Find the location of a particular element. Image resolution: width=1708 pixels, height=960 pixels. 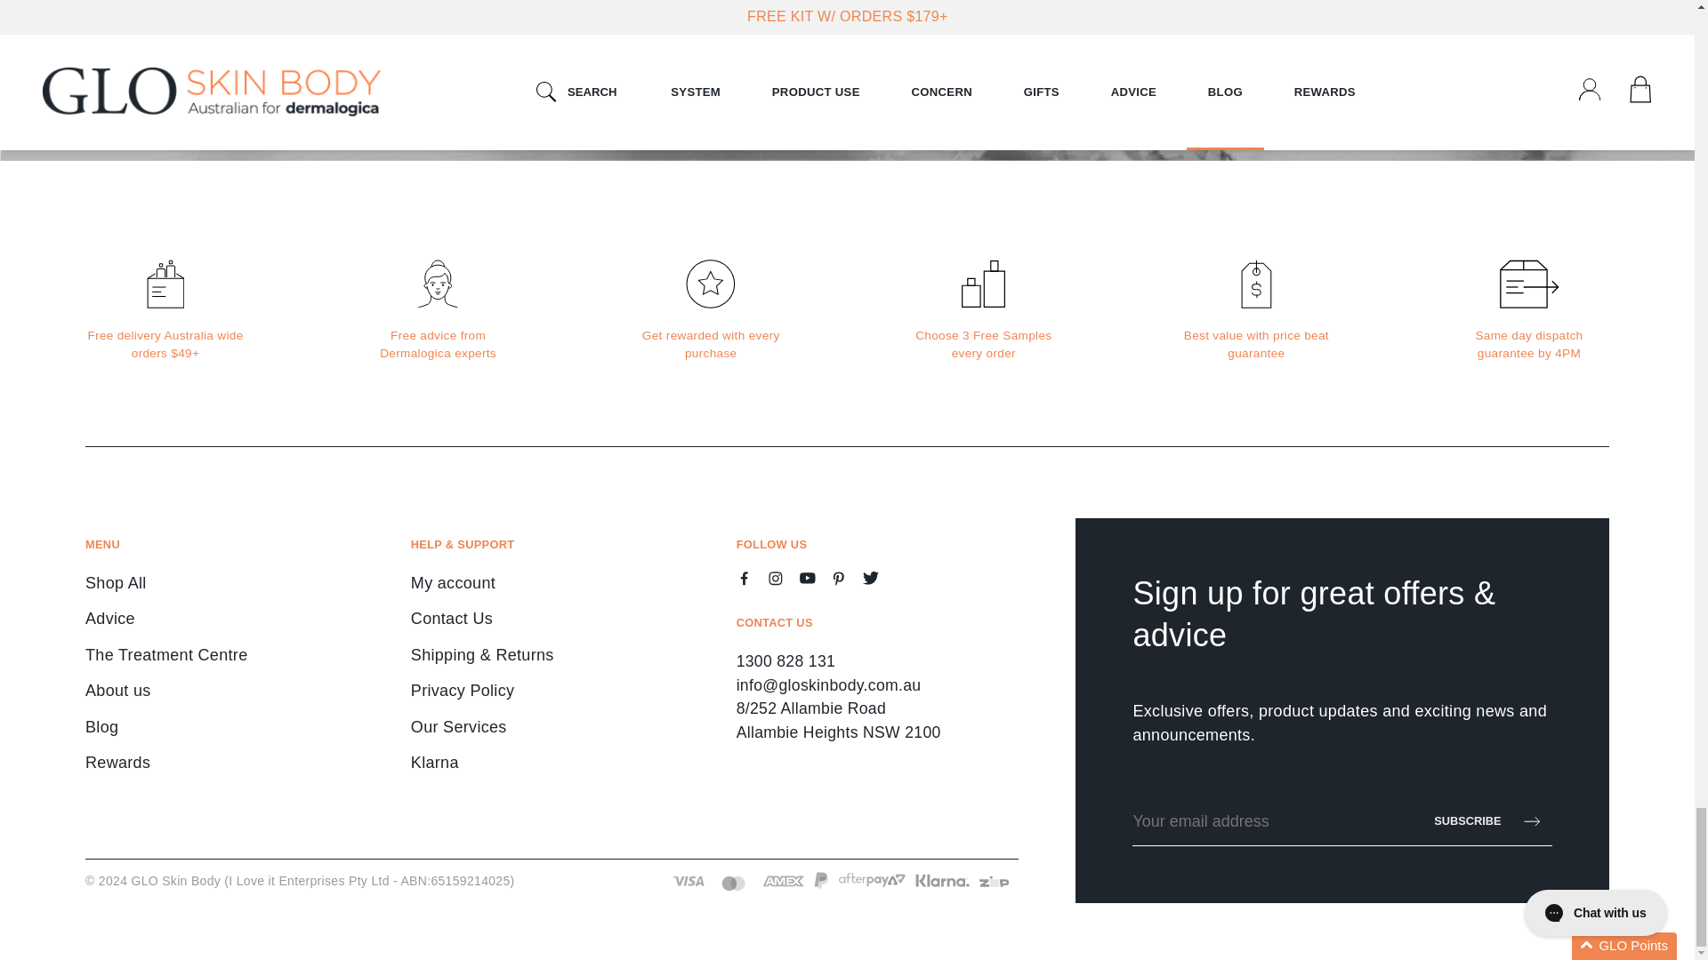

amex-svgrepo-com Created with Sketch. is located at coordinates (783, 880).